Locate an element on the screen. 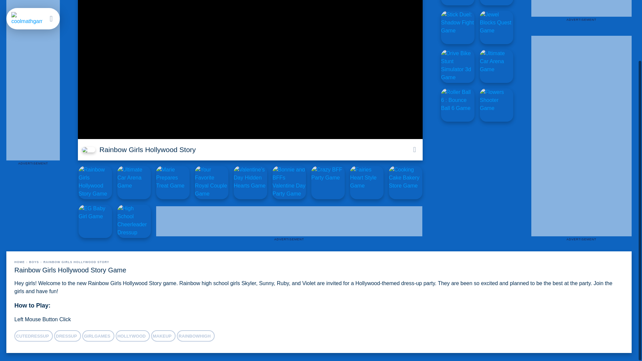 The width and height of the screenshot is (642, 361). cutedressup is located at coordinates (33, 336).